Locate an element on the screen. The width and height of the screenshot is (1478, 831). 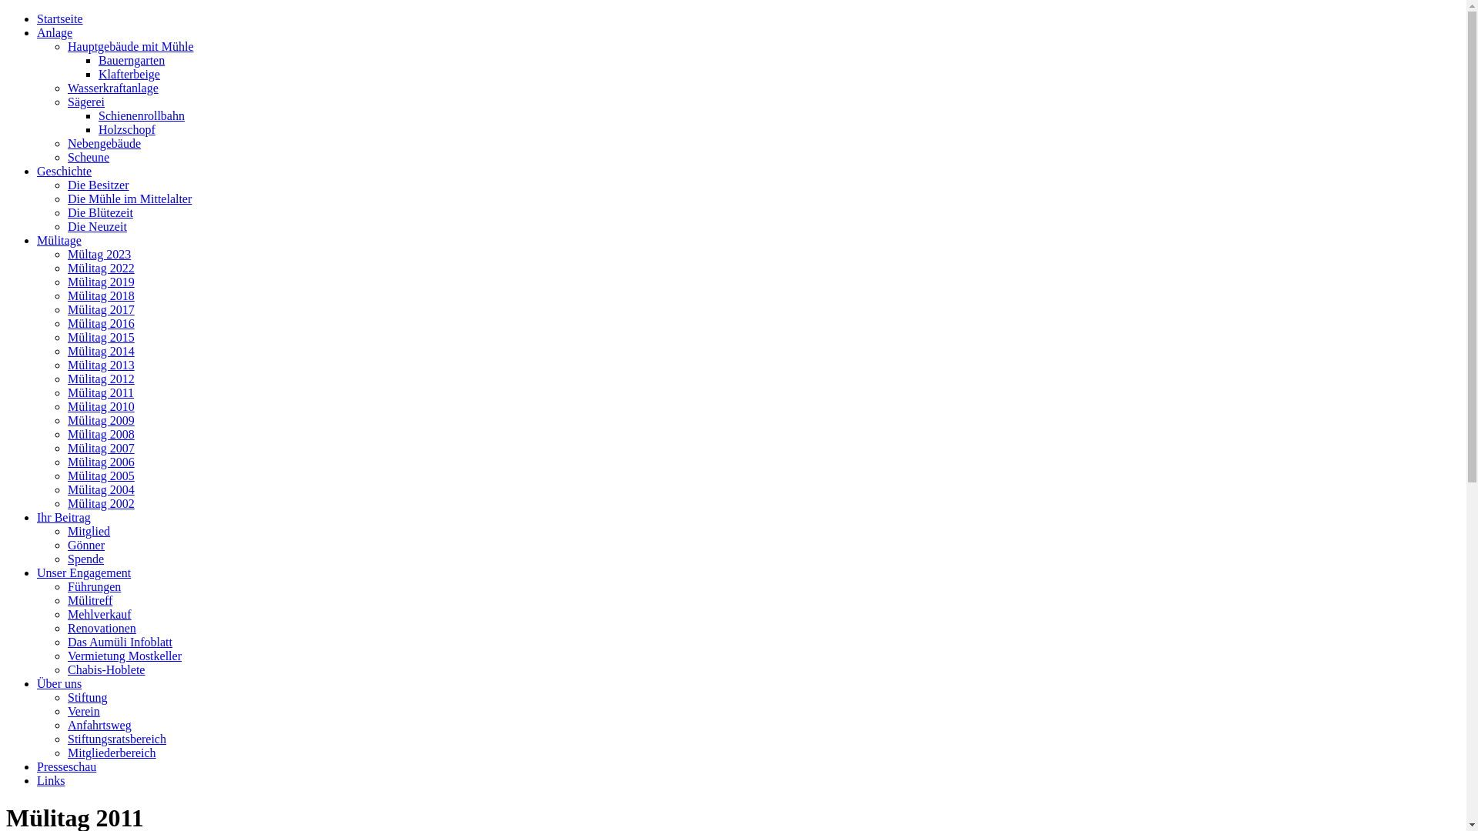
Renovationen is located at coordinates (102, 628).